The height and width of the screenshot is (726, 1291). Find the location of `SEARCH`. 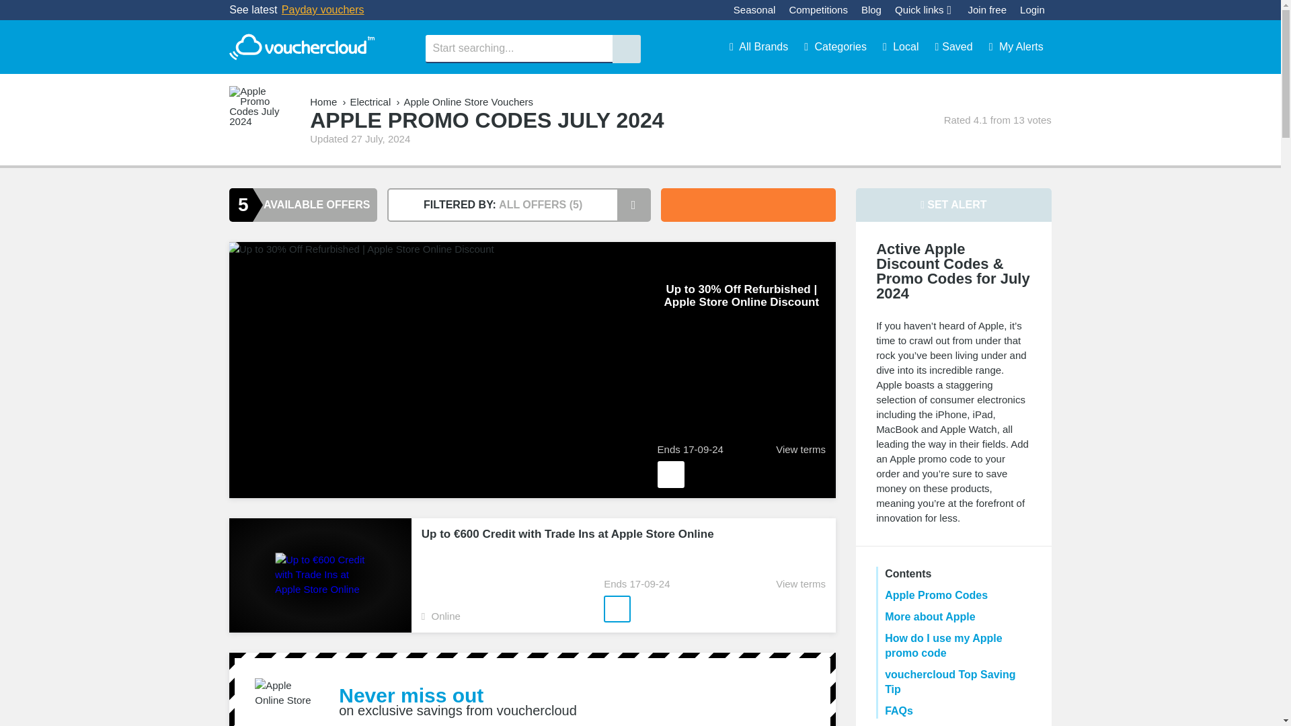

SEARCH is located at coordinates (626, 48).